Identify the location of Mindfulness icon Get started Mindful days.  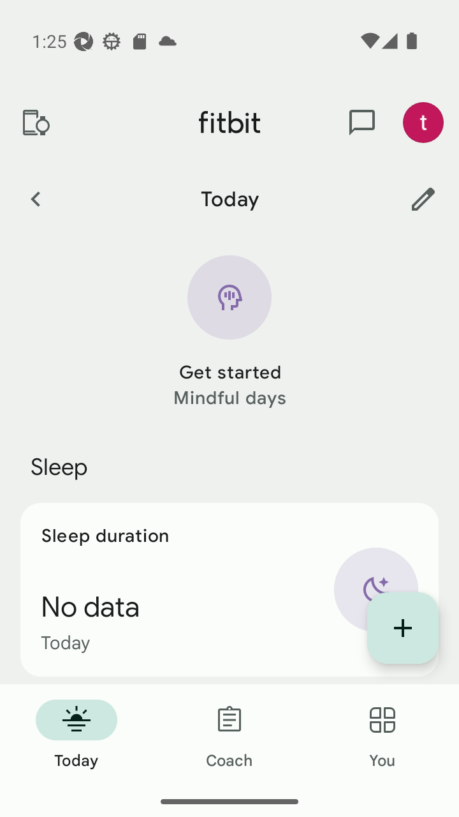
(229, 333).